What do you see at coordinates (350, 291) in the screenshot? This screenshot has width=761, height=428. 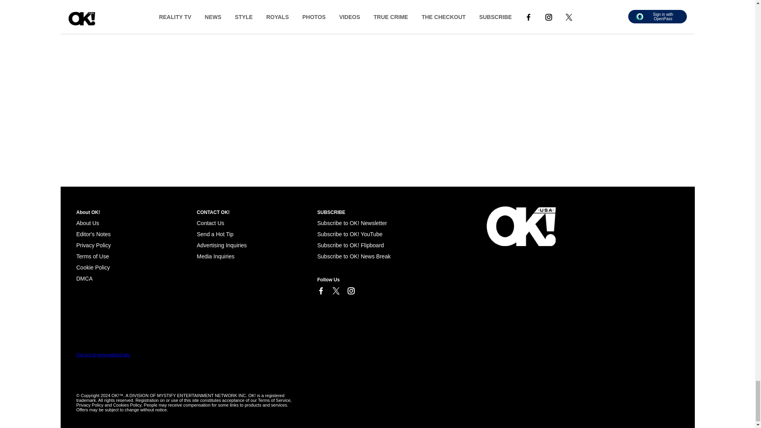 I see `Link to Instagram` at bounding box center [350, 291].